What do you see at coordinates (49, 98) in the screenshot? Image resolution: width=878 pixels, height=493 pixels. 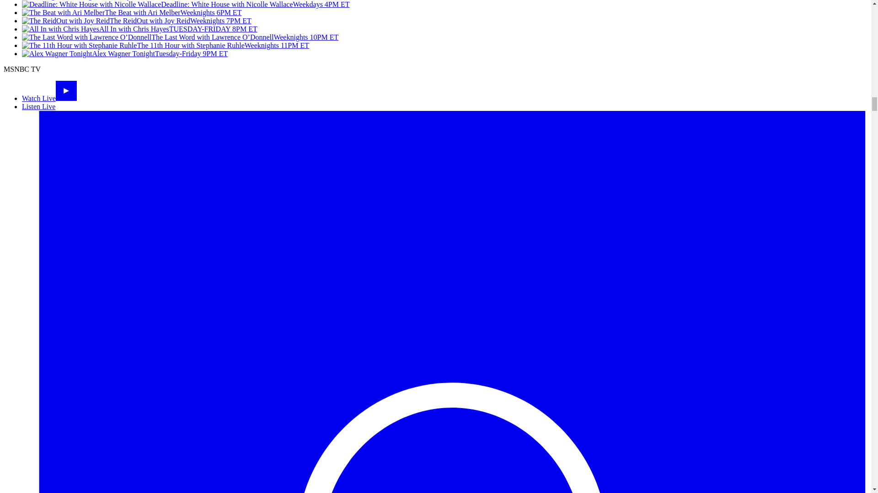 I see `Watch Live` at bounding box center [49, 98].